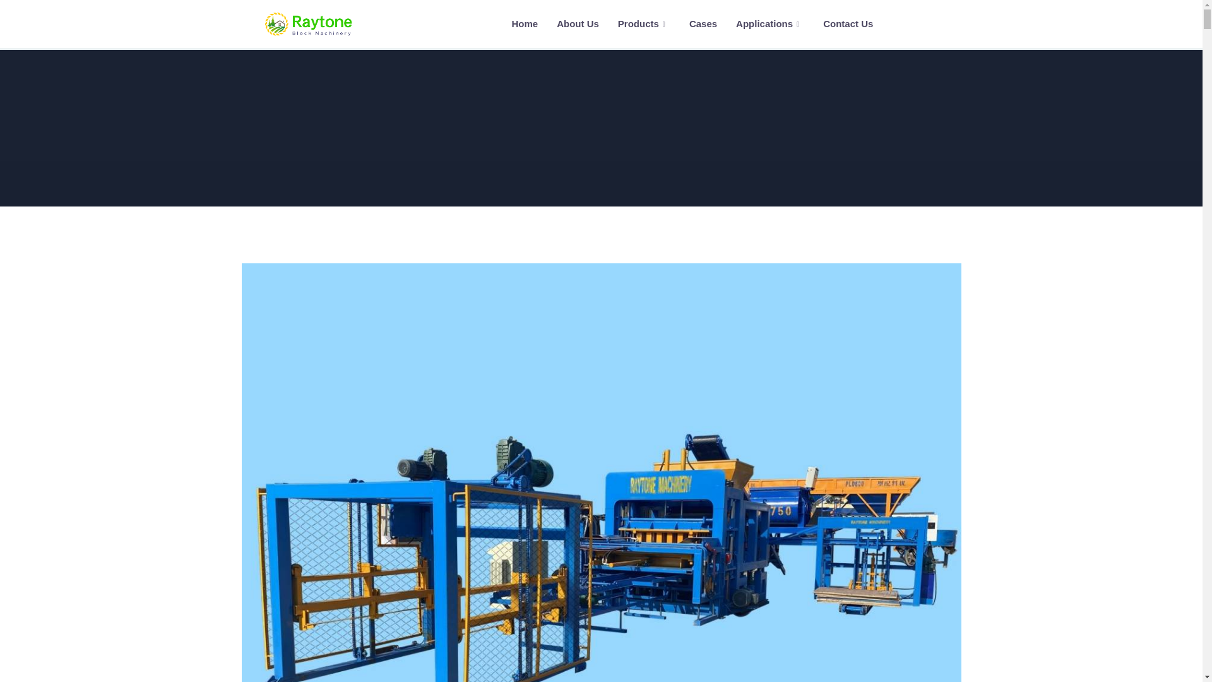  Describe the element at coordinates (703, 24) in the screenshot. I see `Cases` at that location.